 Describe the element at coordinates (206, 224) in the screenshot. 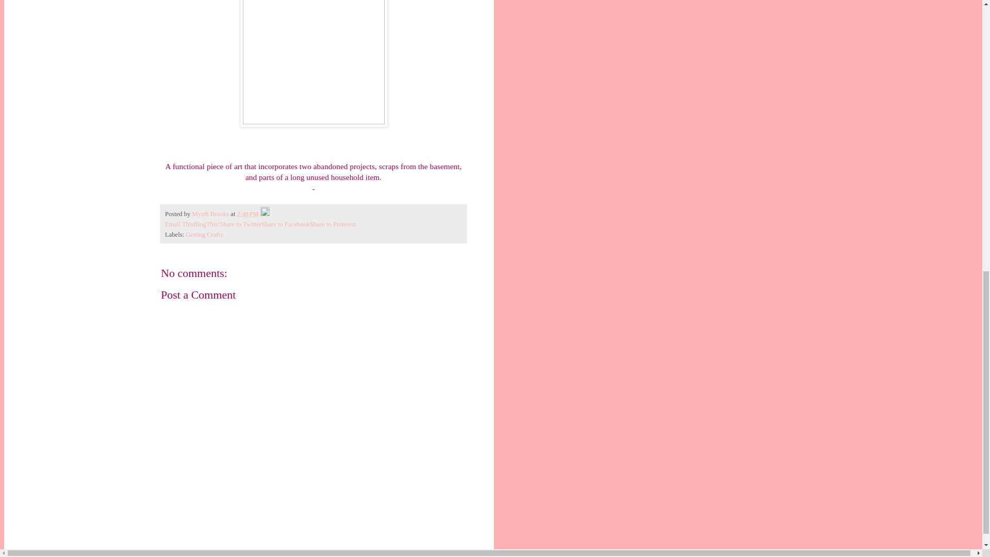

I see `BlogThis!` at that location.